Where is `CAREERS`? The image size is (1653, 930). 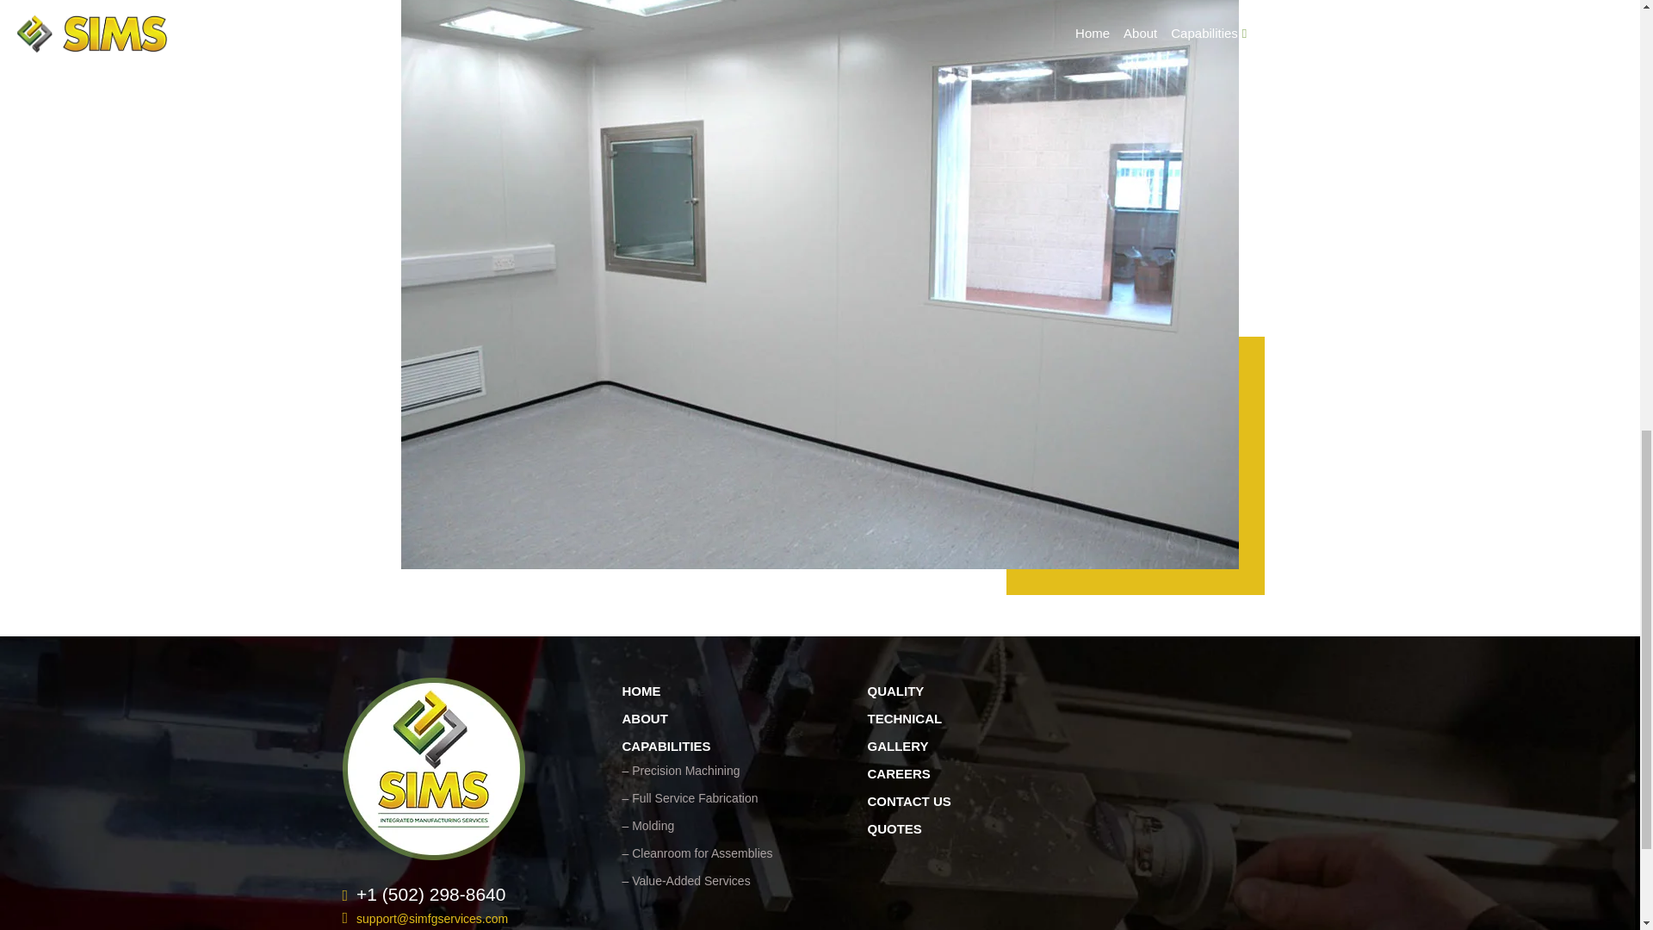
CAREERS is located at coordinates (899, 773).